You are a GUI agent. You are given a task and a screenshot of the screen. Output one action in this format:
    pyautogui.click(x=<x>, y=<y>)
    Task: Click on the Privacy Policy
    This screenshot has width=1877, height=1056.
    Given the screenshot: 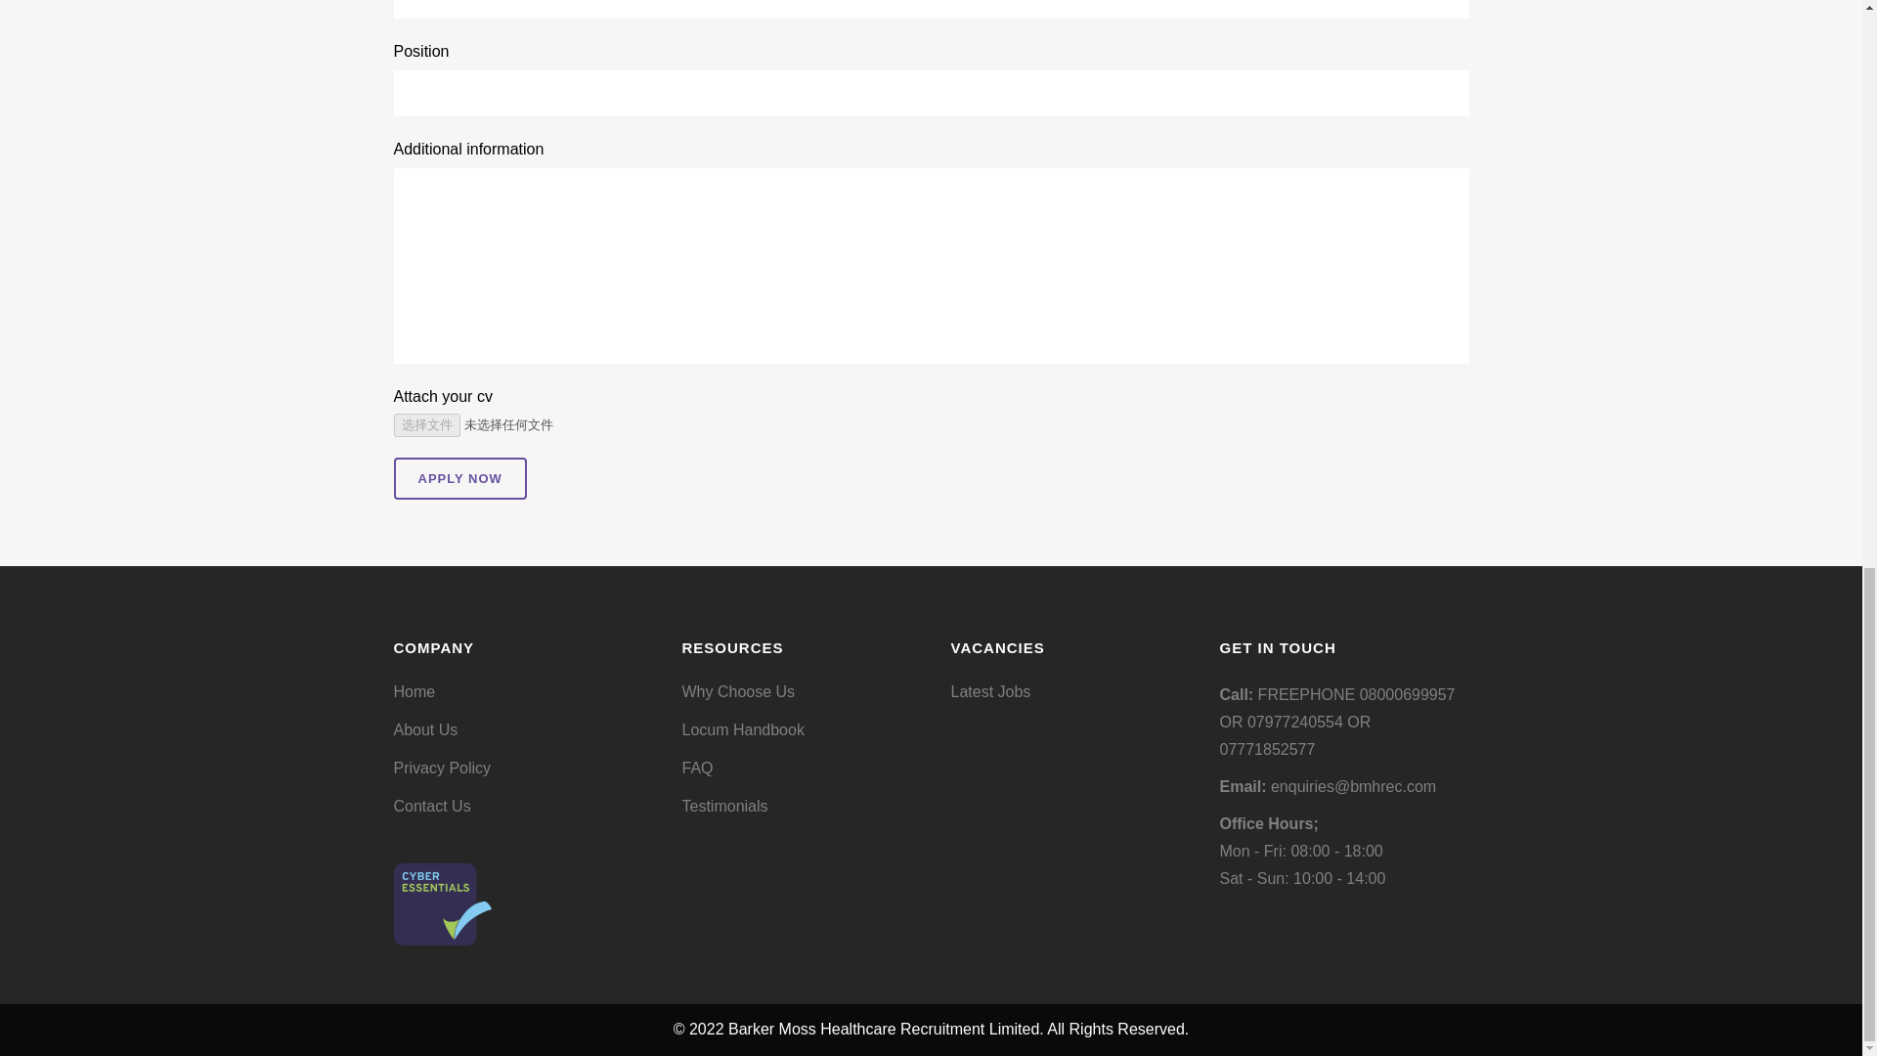 What is the action you would take?
    pyautogui.click(x=520, y=769)
    